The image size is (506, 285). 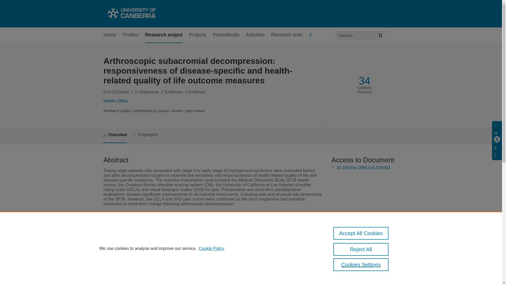 What do you see at coordinates (131, 35) in the screenshot?
I see `Profiles` at bounding box center [131, 35].